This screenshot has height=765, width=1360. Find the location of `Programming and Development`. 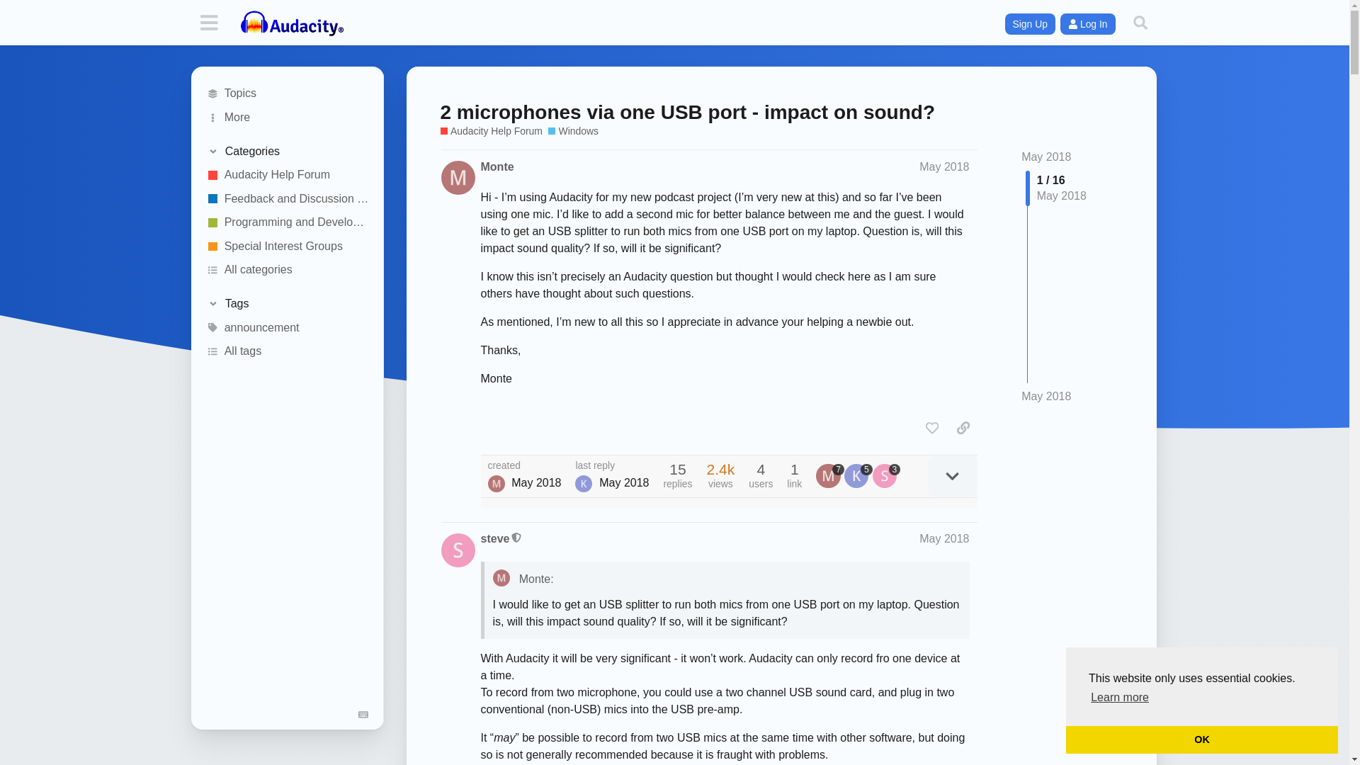

Programming and Development is located at coordinates (288, 222).